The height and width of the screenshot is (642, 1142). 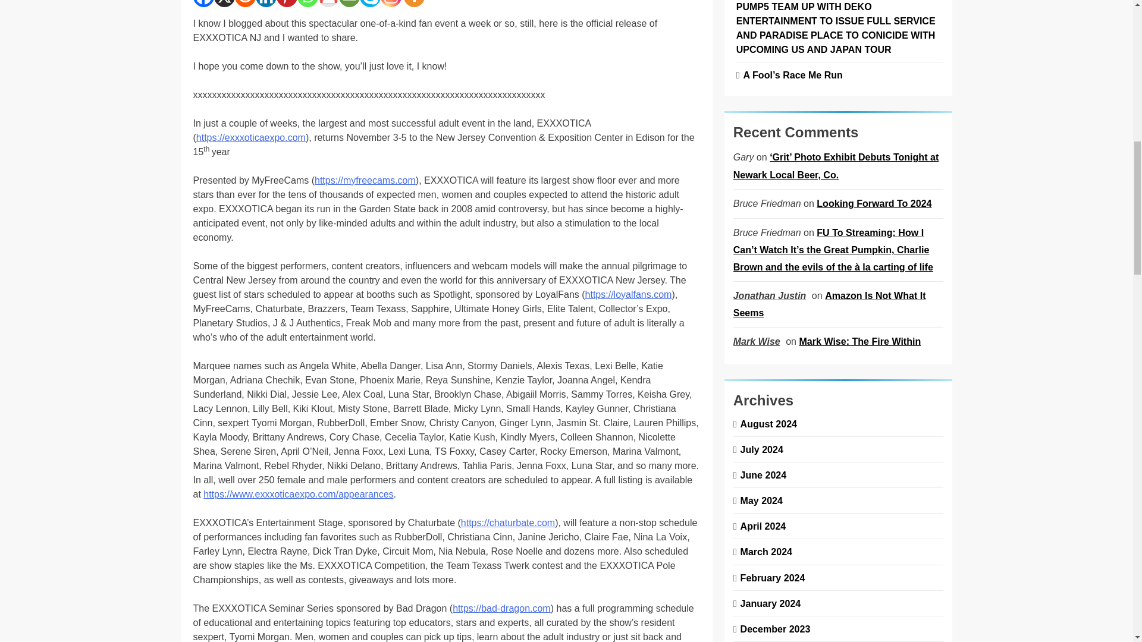 I want to click on Google Gmail, so click(x=327, y=4).